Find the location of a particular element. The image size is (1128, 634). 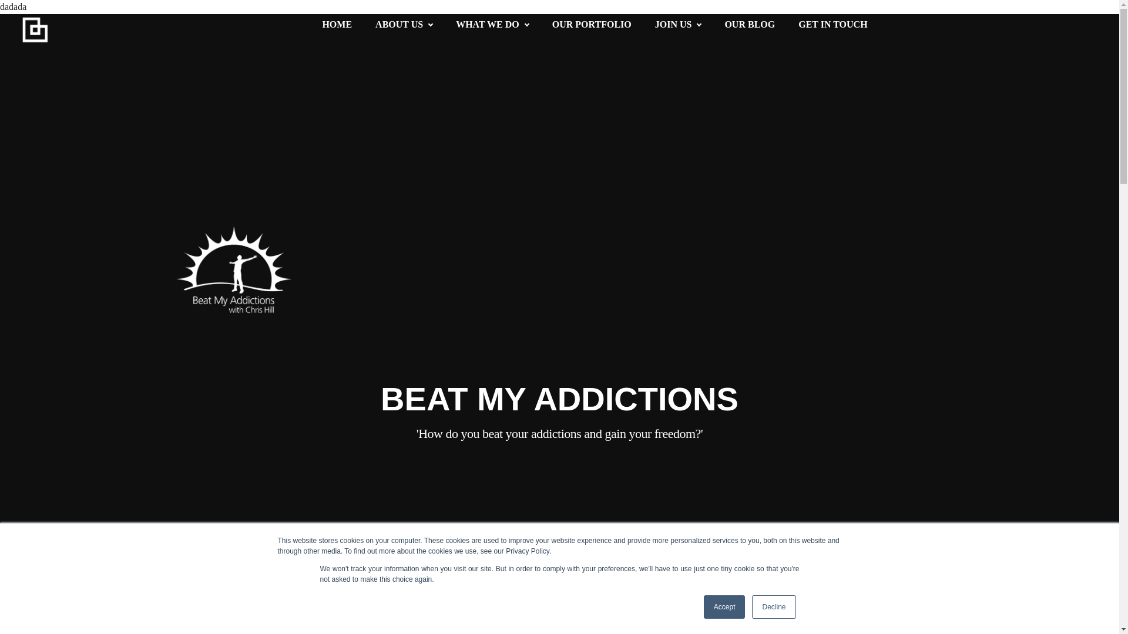

SCROLL DOWN is located at coordinates (1060, 623).